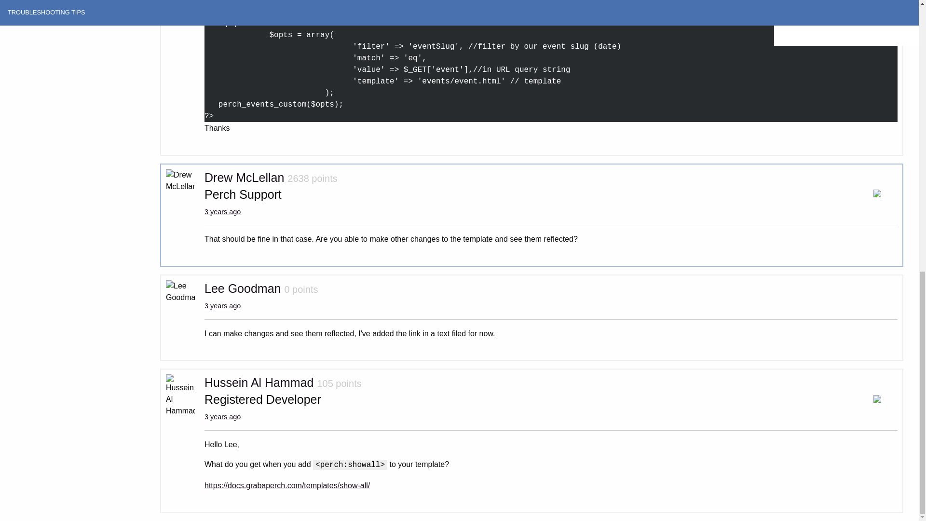 The image size is (926, 521). What do you see at coordinates (223, 417) in the screenshot?
I see `3 years ago` at bounding box center [223, 417].